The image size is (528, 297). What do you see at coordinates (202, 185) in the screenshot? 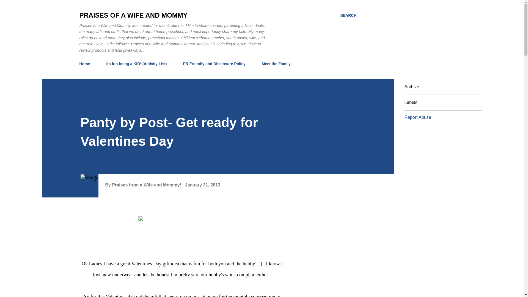
I see `January 31, 2013` at bounding box center [202, 185].